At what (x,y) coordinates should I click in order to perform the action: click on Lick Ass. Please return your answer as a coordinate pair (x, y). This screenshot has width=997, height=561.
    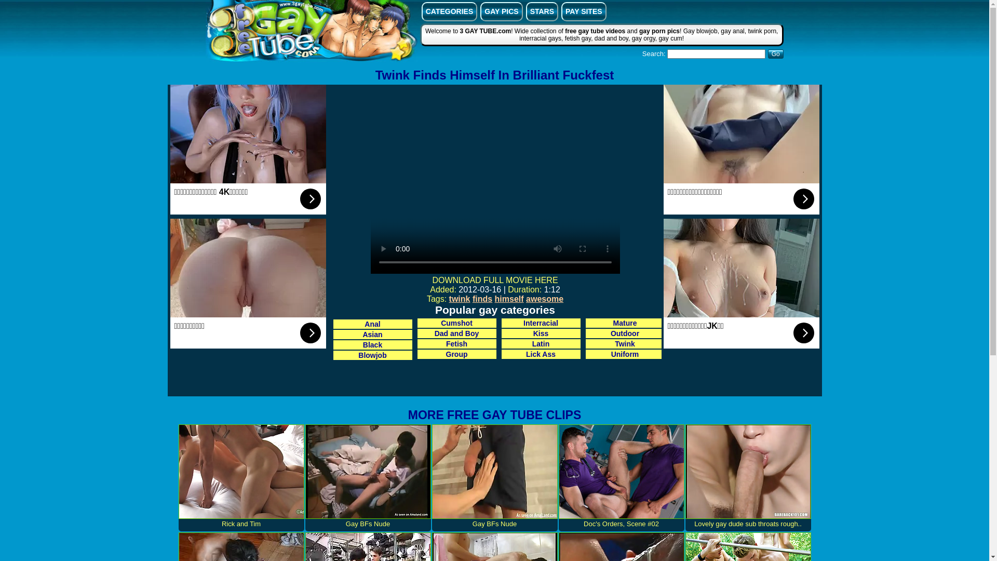
    Looking at the image, I should click on (541, 354).